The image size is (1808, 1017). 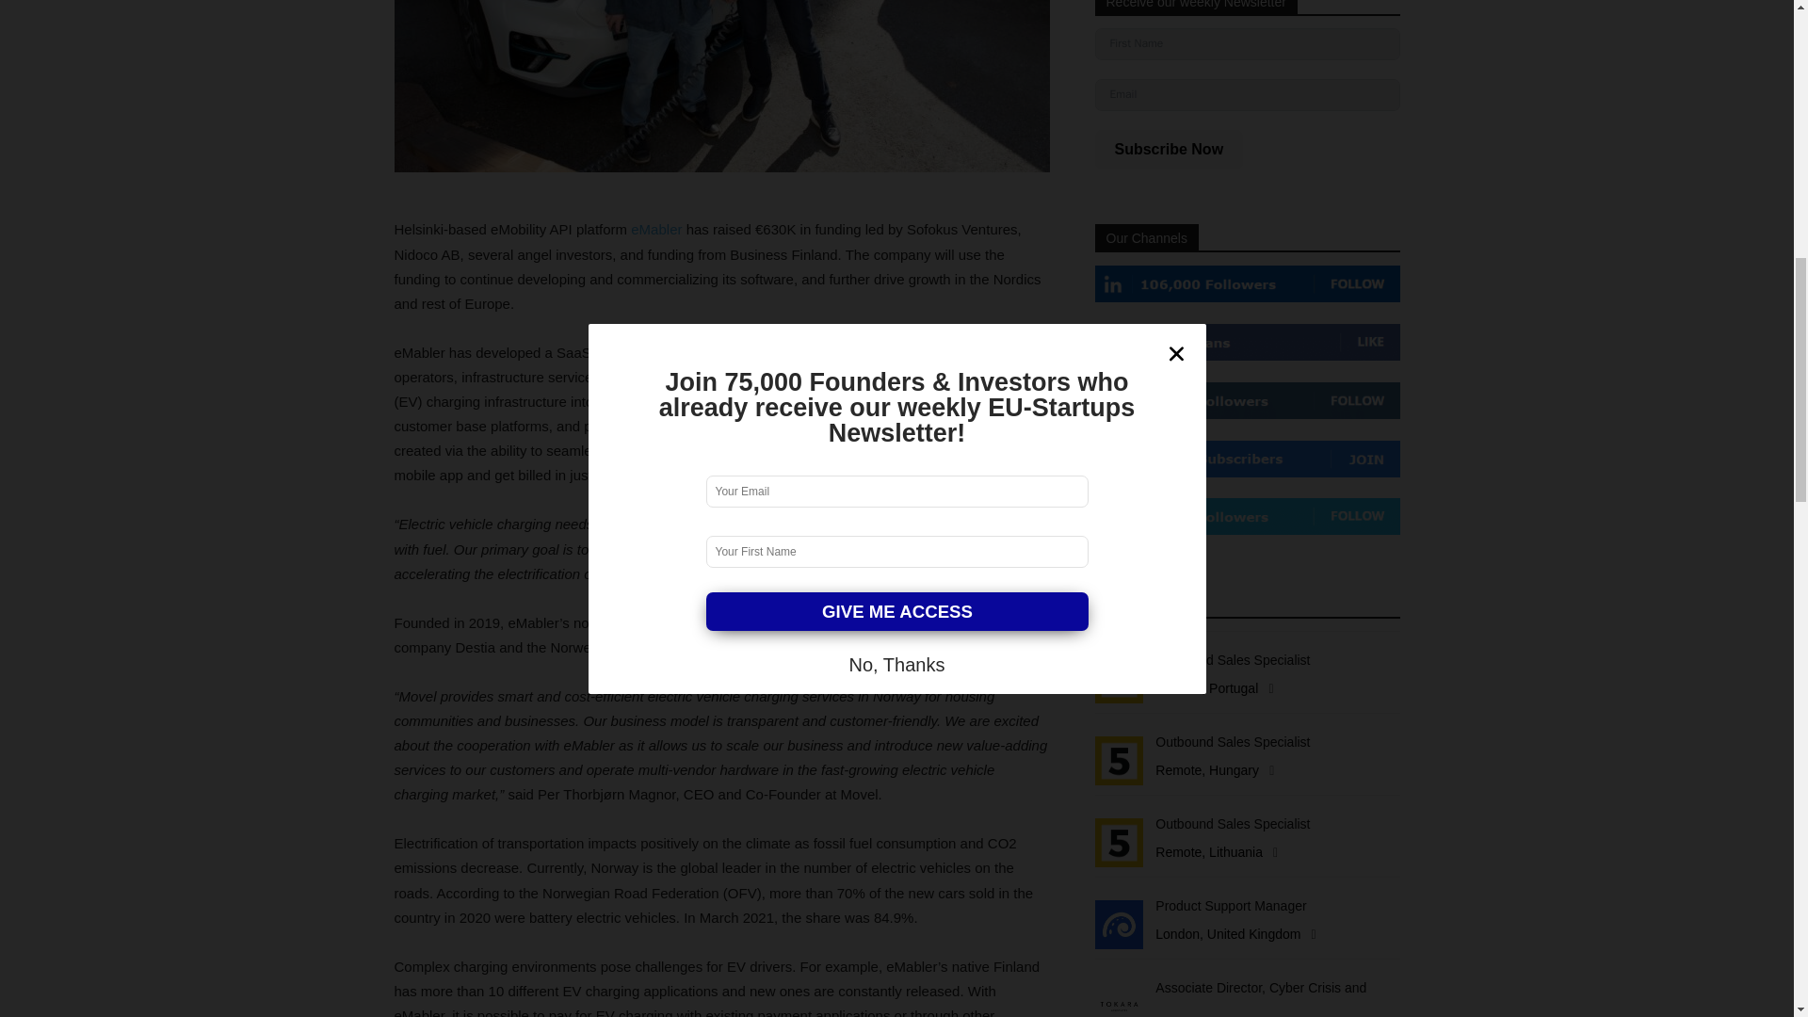 I want to click on Ville Parviainen and Juha Stenberg, so click(x=721, y=86).